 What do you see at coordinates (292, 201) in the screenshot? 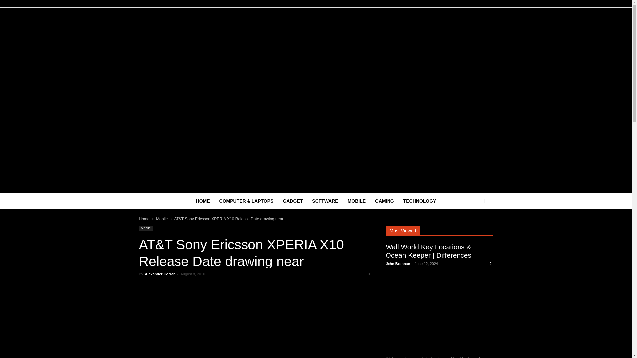
I see `GADGET` at bounding box center [292, 201].